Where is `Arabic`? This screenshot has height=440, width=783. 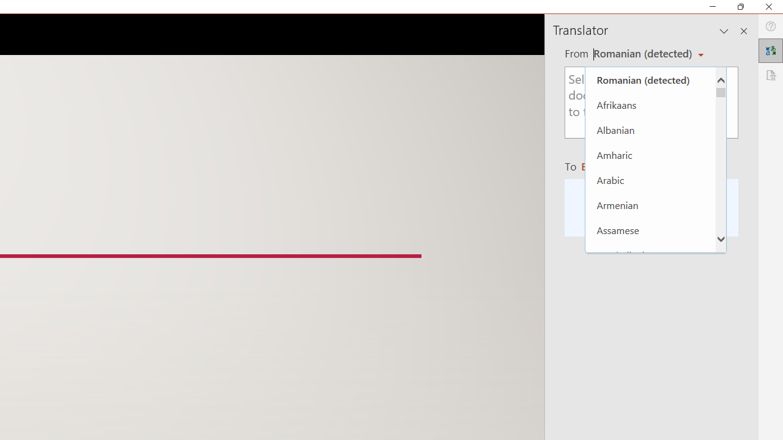 Arabic is located at coordinates (650, 180).